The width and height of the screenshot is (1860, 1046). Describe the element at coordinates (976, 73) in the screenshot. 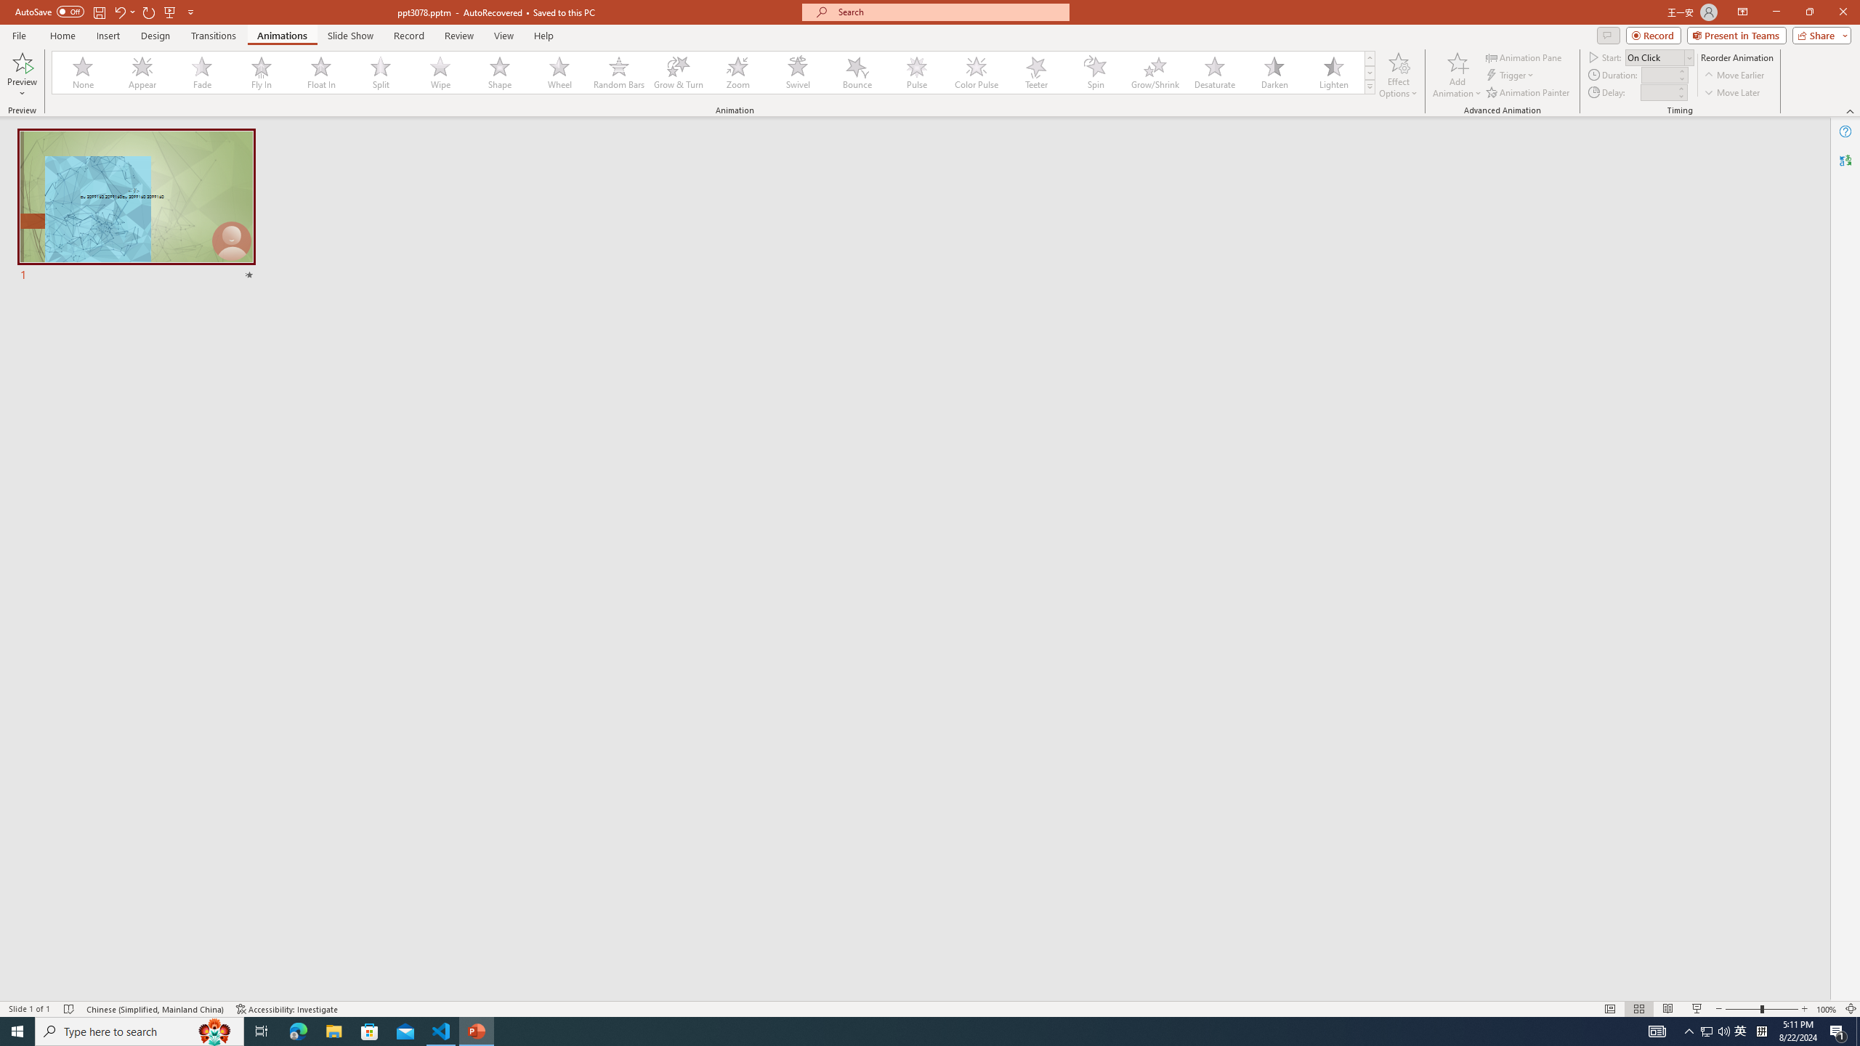

I see `Color Pulse` at that location.